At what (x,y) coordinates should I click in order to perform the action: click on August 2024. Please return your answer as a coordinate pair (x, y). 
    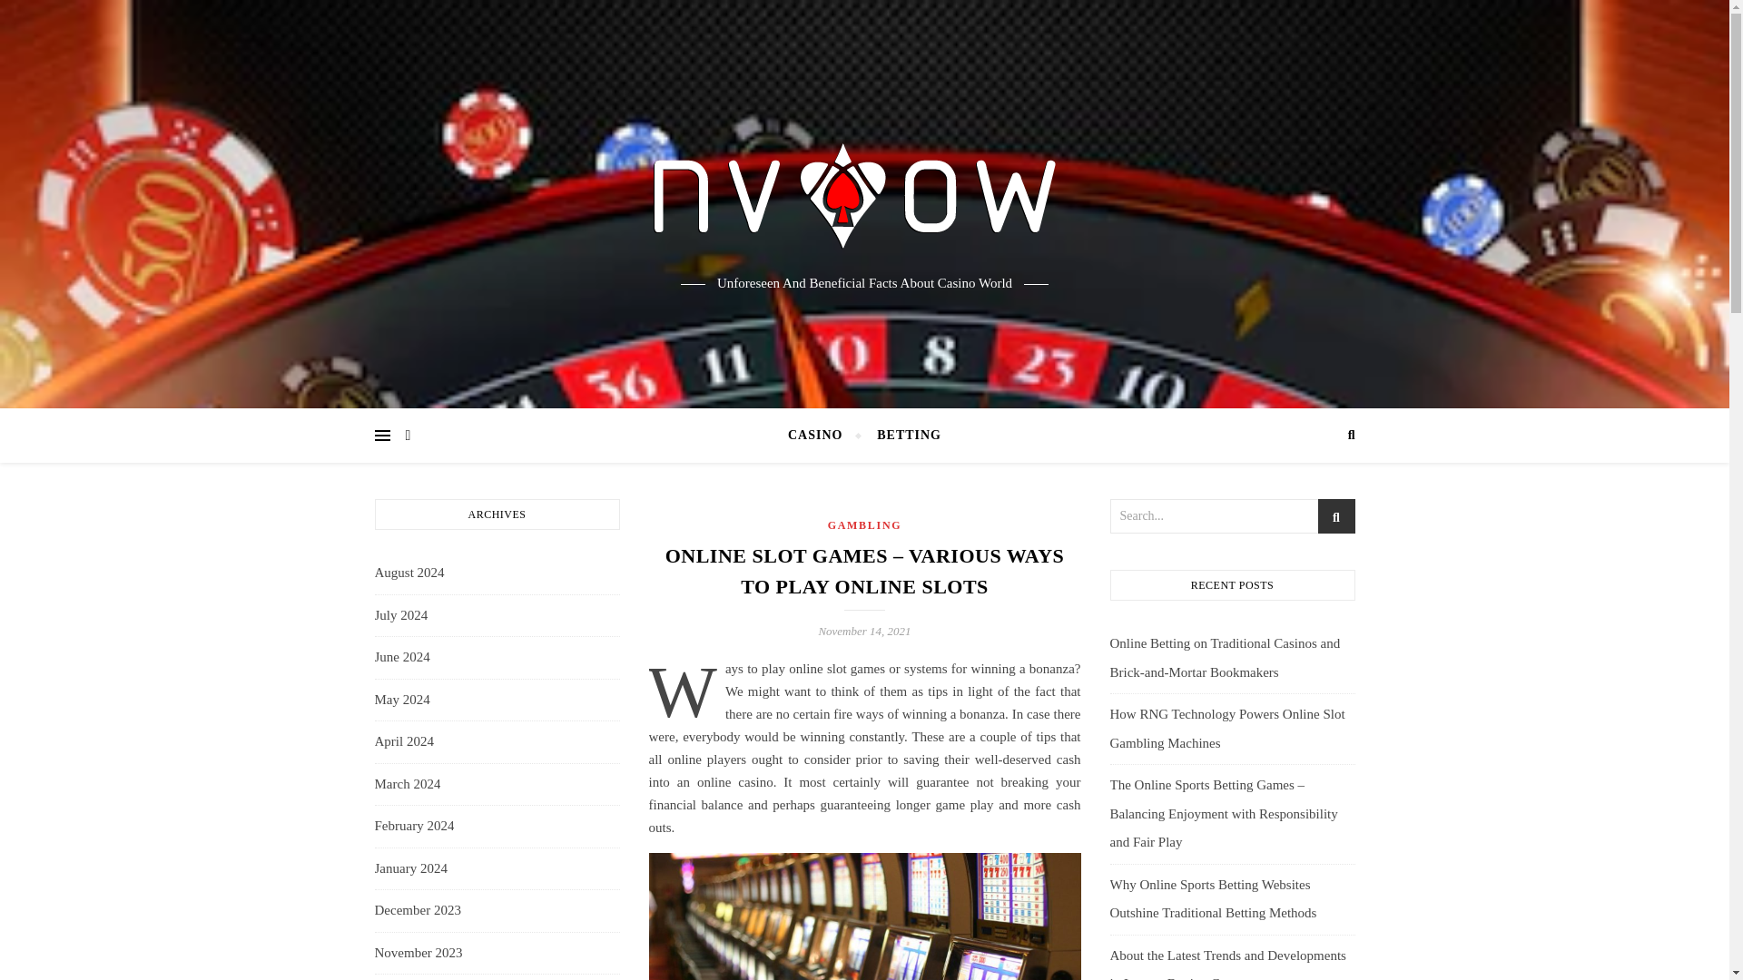
    Looking at the image, I should click on (409, 573).